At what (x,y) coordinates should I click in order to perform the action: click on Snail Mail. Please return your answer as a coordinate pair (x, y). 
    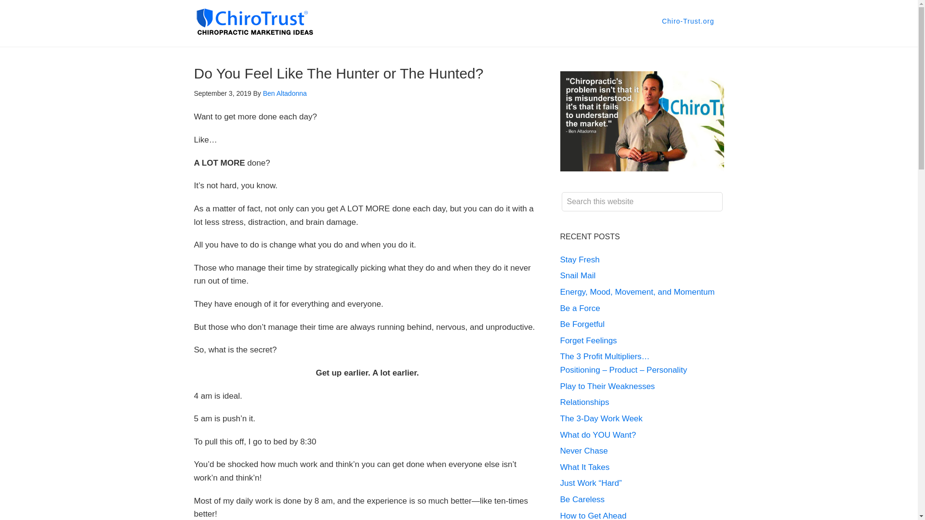
    Looking at the image, I should click on (577, 275).